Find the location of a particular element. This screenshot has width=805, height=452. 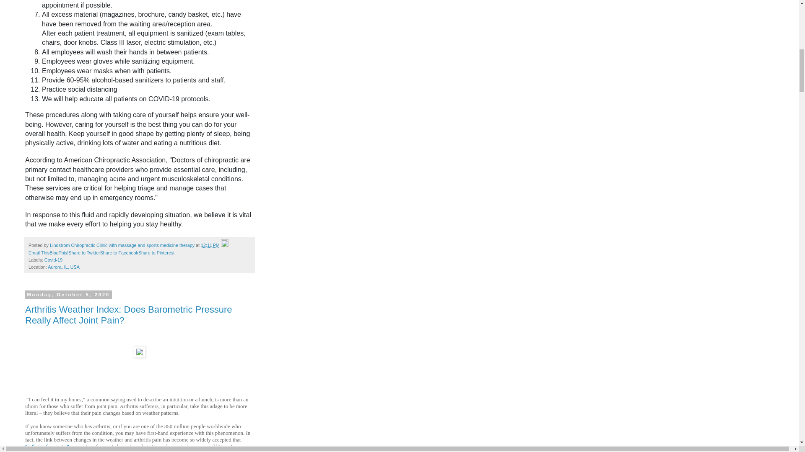

Email This is located at coordinates (39, 253).